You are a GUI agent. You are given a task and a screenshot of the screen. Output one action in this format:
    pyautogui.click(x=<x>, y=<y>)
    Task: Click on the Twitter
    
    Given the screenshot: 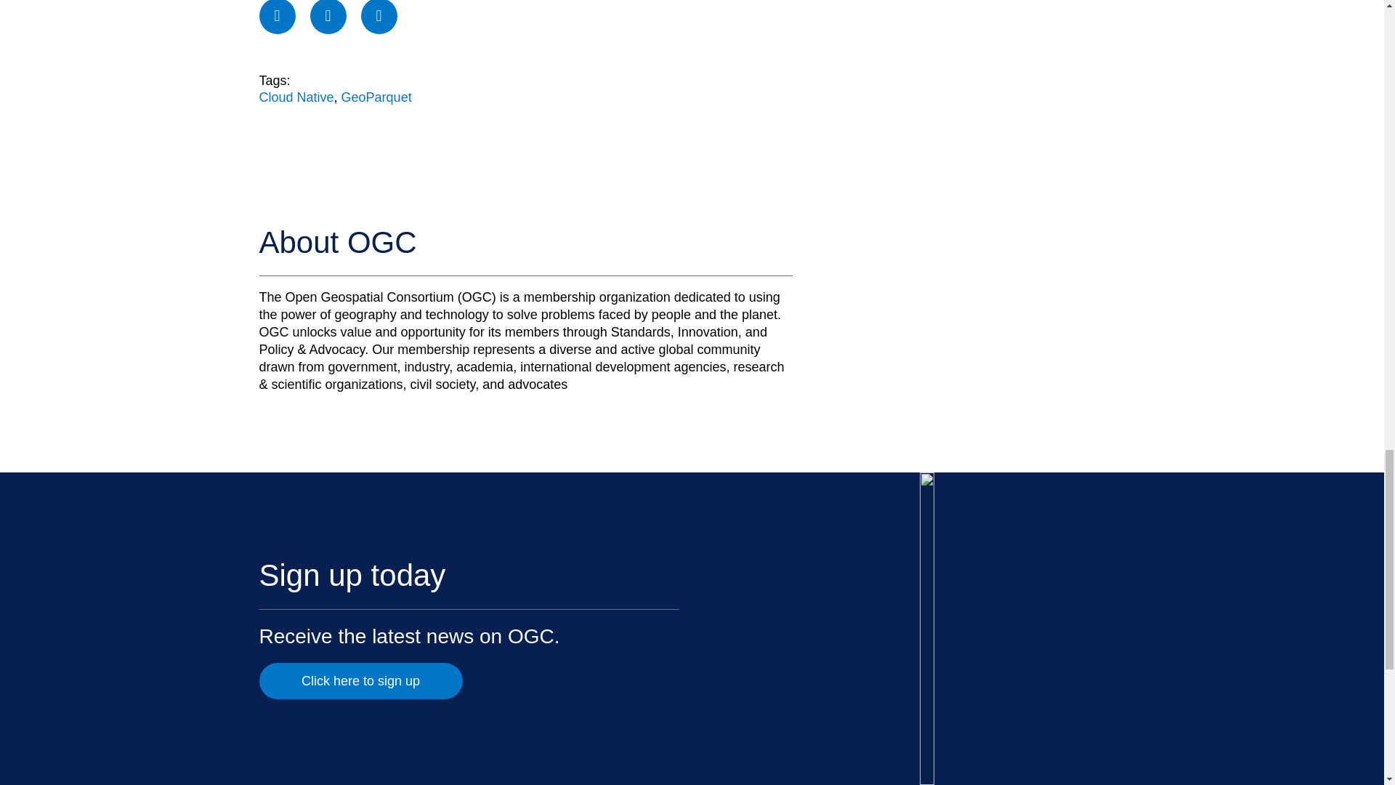 What is the action you would take?
    pyautogui.click(x=328, y=17)
    